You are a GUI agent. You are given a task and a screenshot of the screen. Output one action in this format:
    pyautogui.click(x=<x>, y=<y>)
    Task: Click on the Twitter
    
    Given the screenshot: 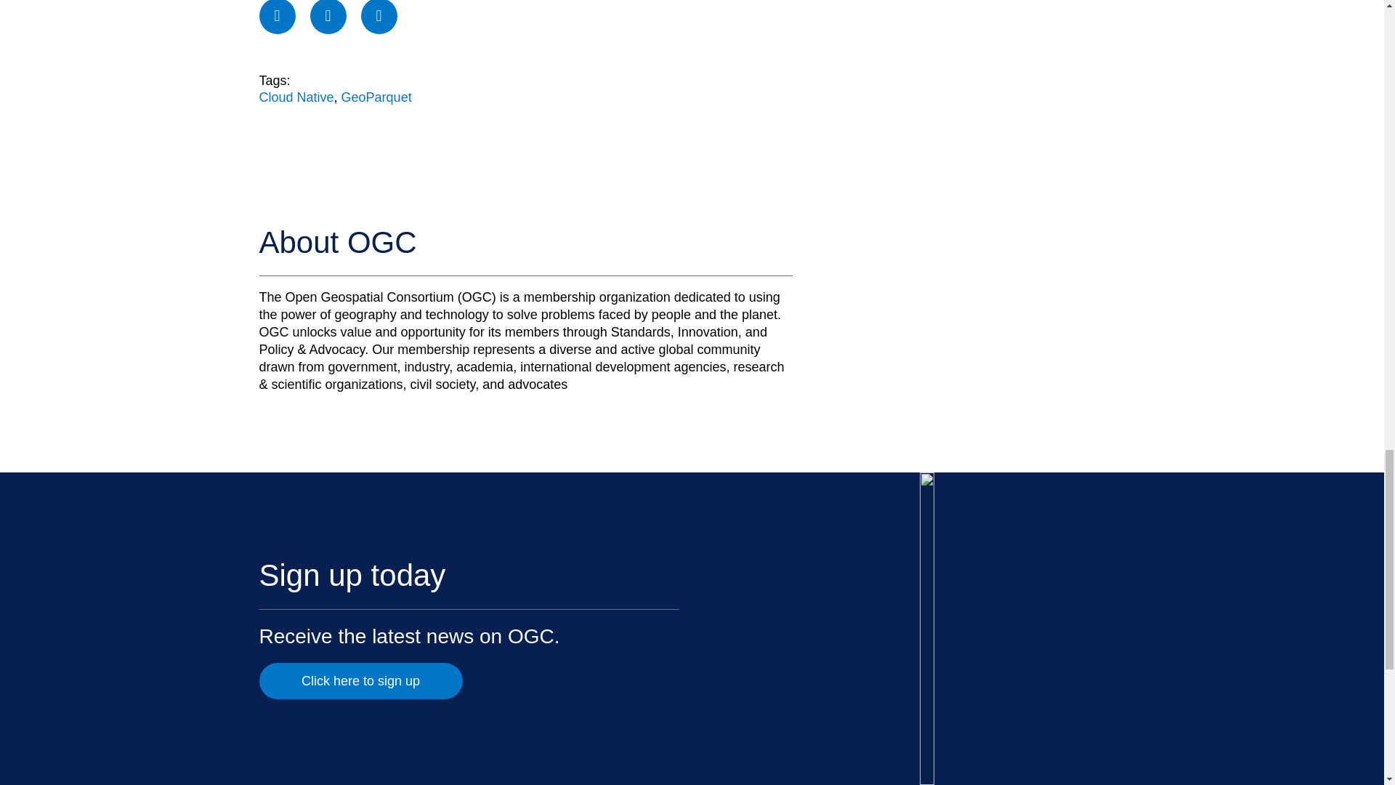 What is the action you would take?
    pyautogui.click(x=328, y=17)
    